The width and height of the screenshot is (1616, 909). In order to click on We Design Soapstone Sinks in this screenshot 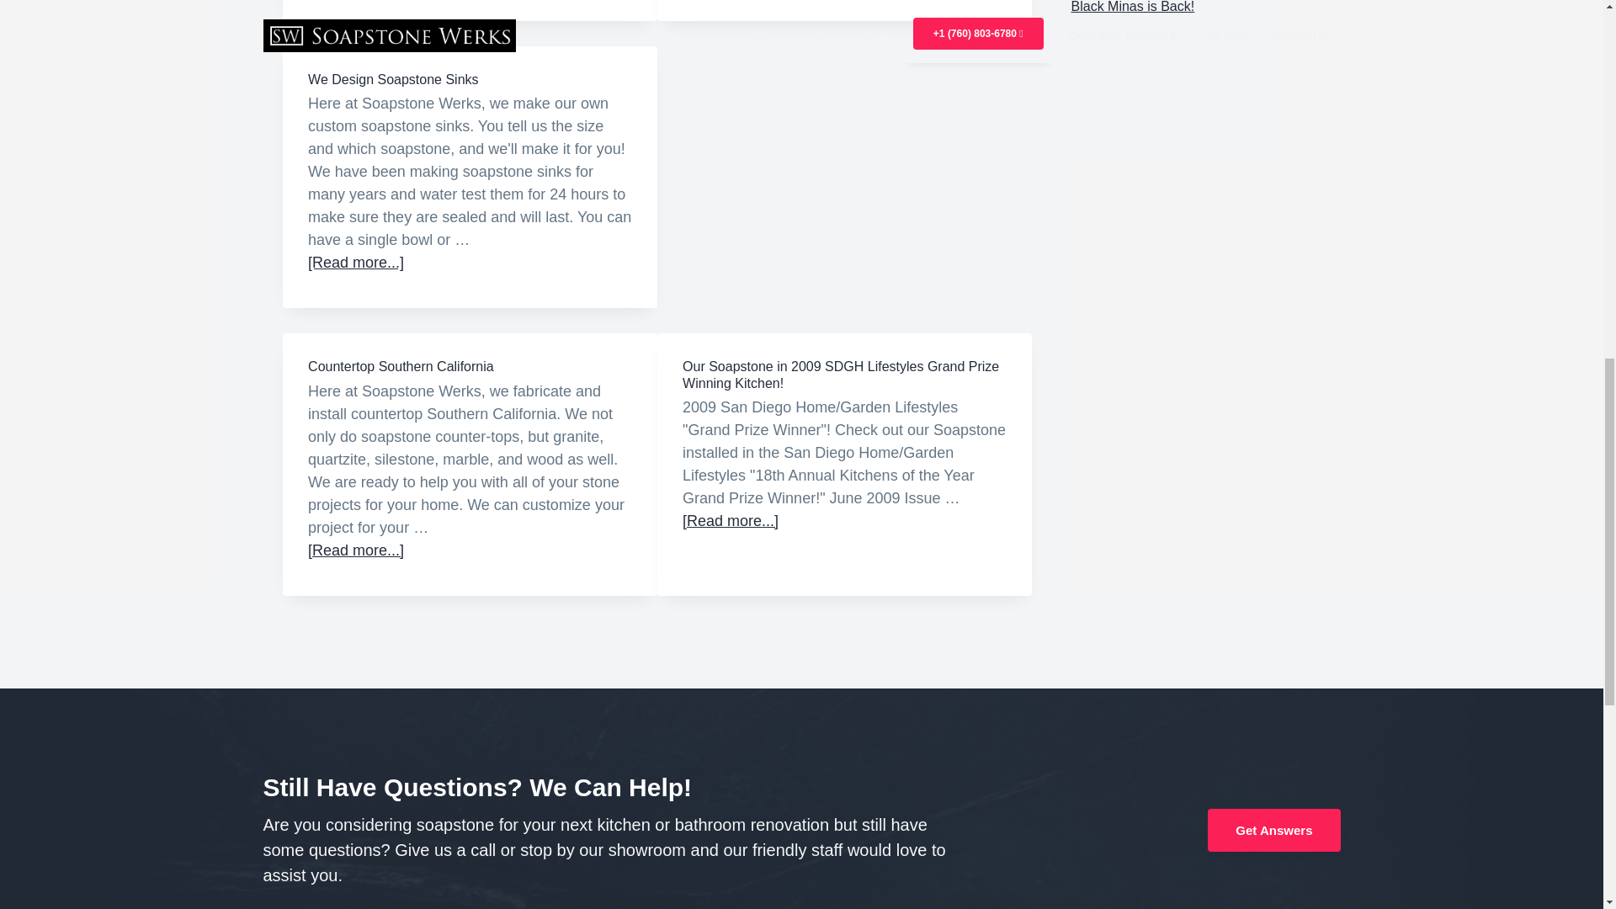, I will do `click(393, 79)`.